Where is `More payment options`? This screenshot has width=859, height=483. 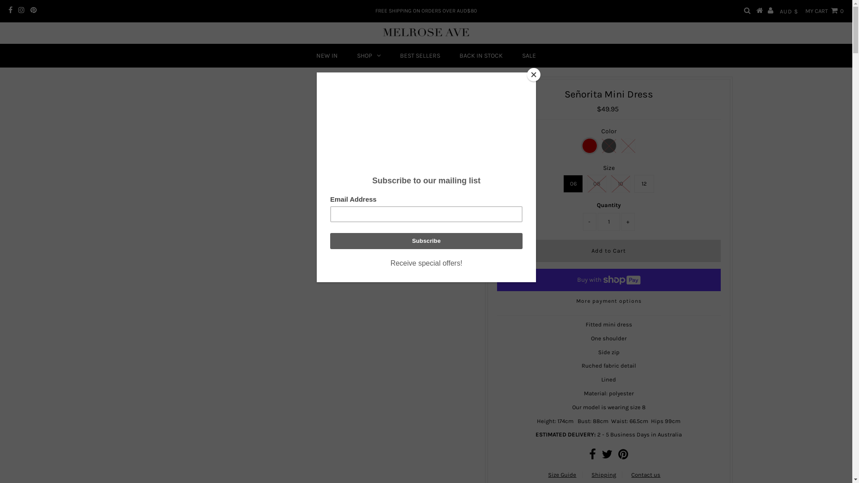
More payment options is located at coordinates (609, 303).